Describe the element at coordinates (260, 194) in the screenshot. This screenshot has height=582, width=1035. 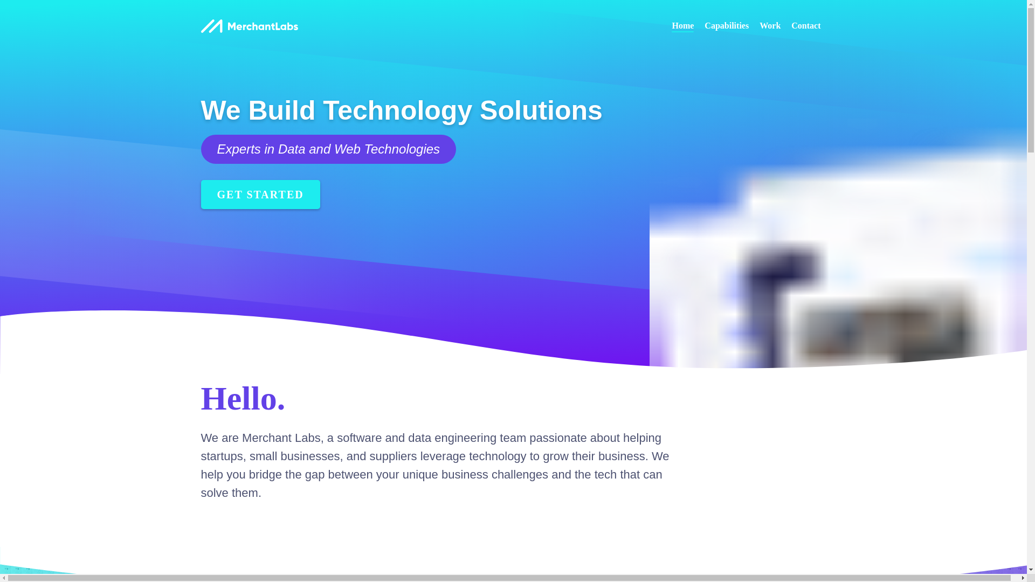
I see `GET STARTED` at that location.